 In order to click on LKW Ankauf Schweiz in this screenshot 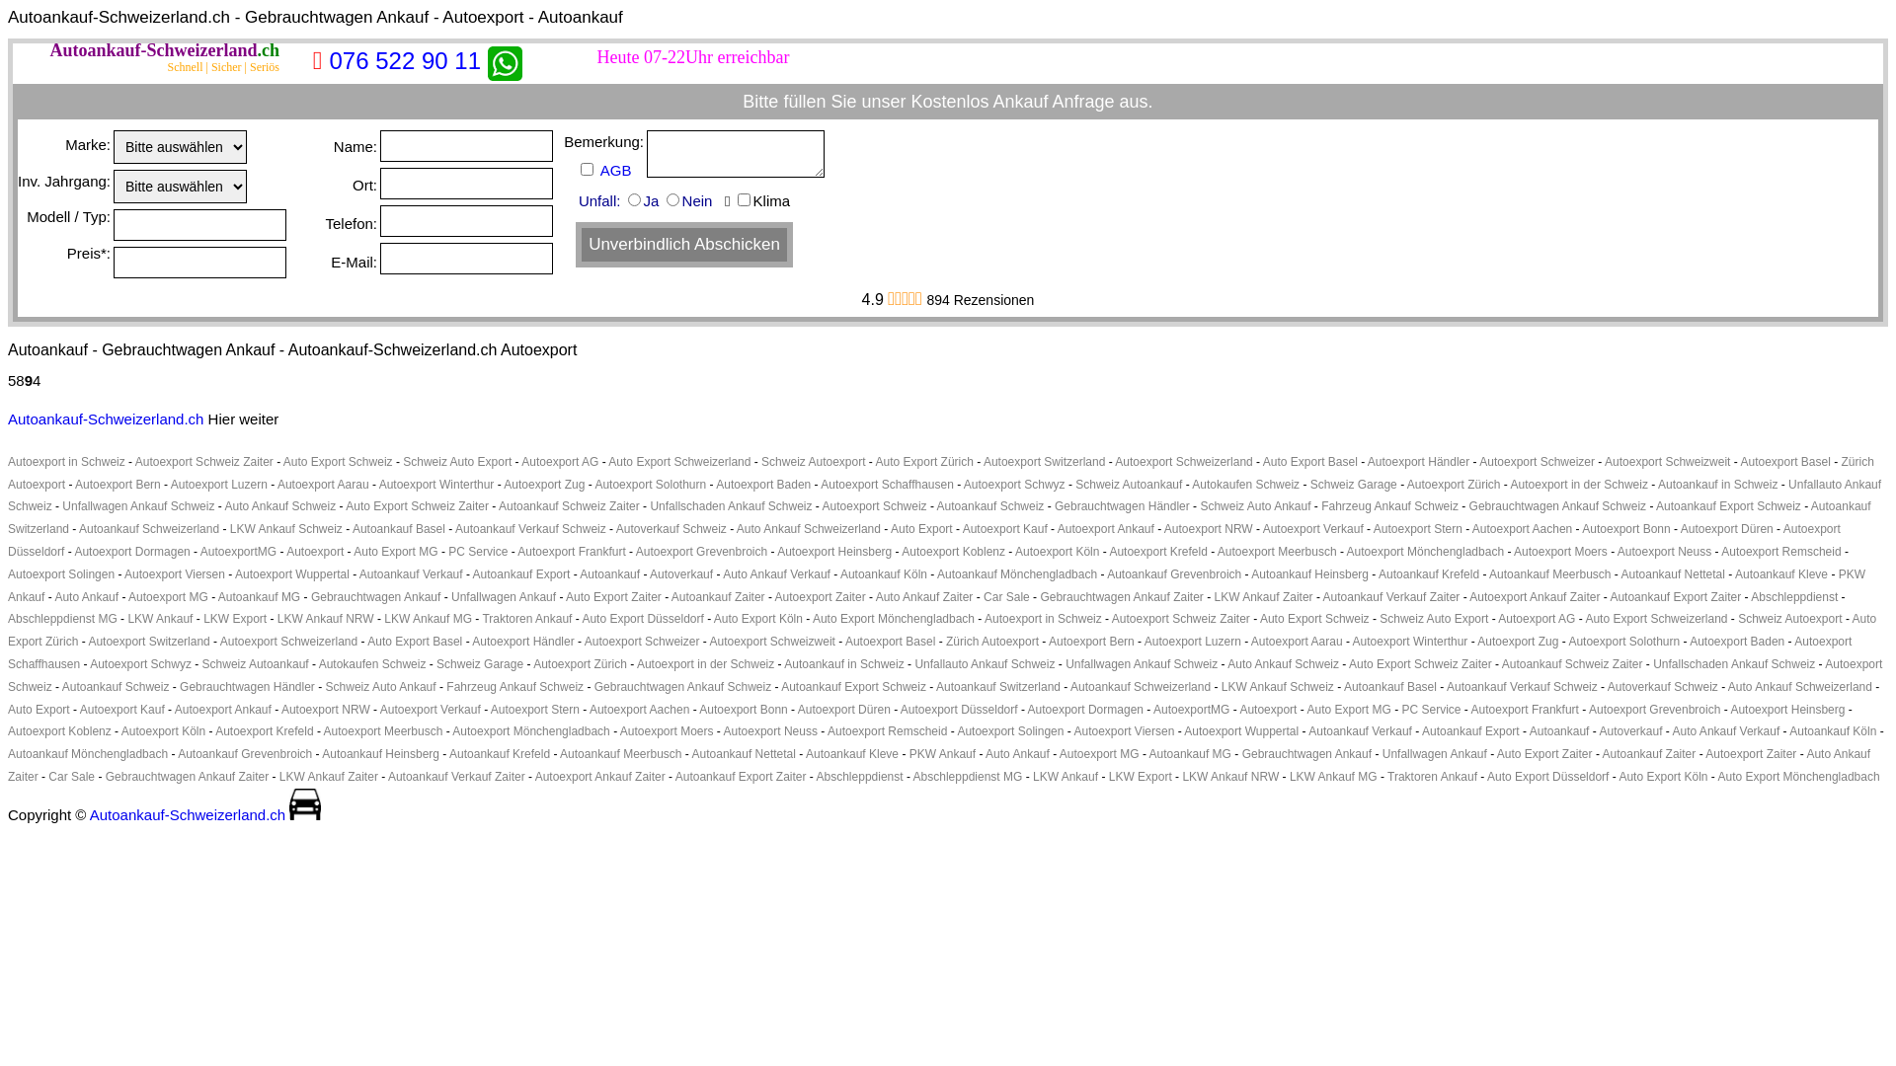, I will do `click(1278, 687)`.